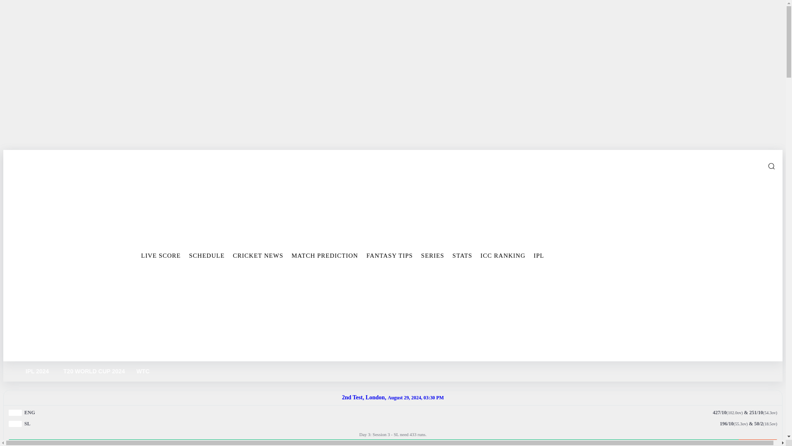 The image size is (792, 446). What do you see at coordinates (258, 255) in the screenshot?
I see `CRICKET NEWS` at bounding box center [258, 255].